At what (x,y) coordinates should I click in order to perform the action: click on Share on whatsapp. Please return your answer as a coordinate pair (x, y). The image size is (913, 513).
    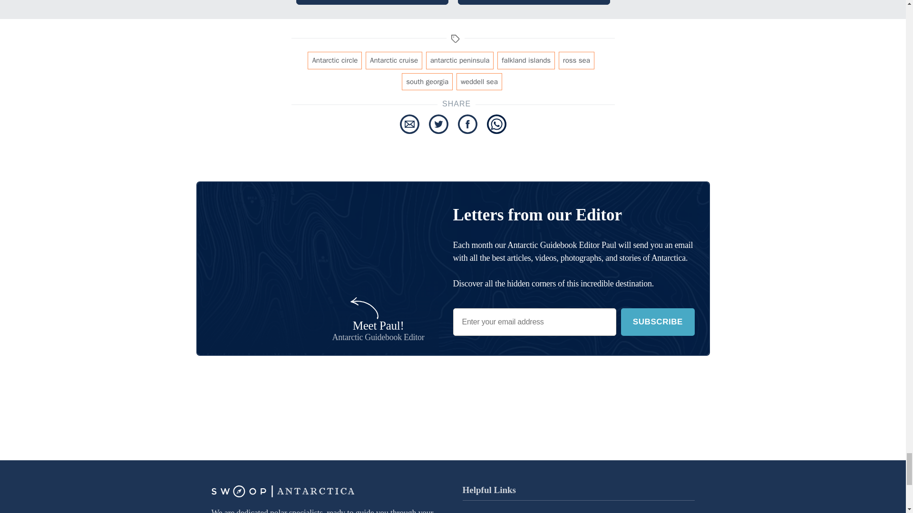
    Looking at the image, I should click on (496, 123).